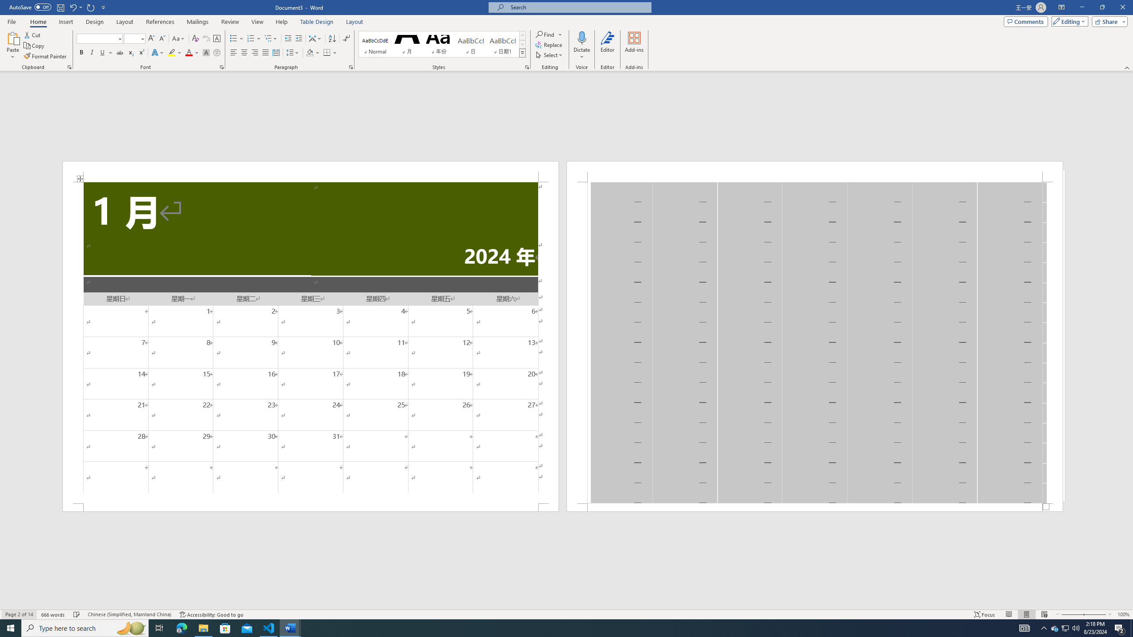 This screenshot has height=637, width=1133. What do you see at coordinates (549, 44) in the screenshot?
I see `Replace...` at bounding box center [549, 44].